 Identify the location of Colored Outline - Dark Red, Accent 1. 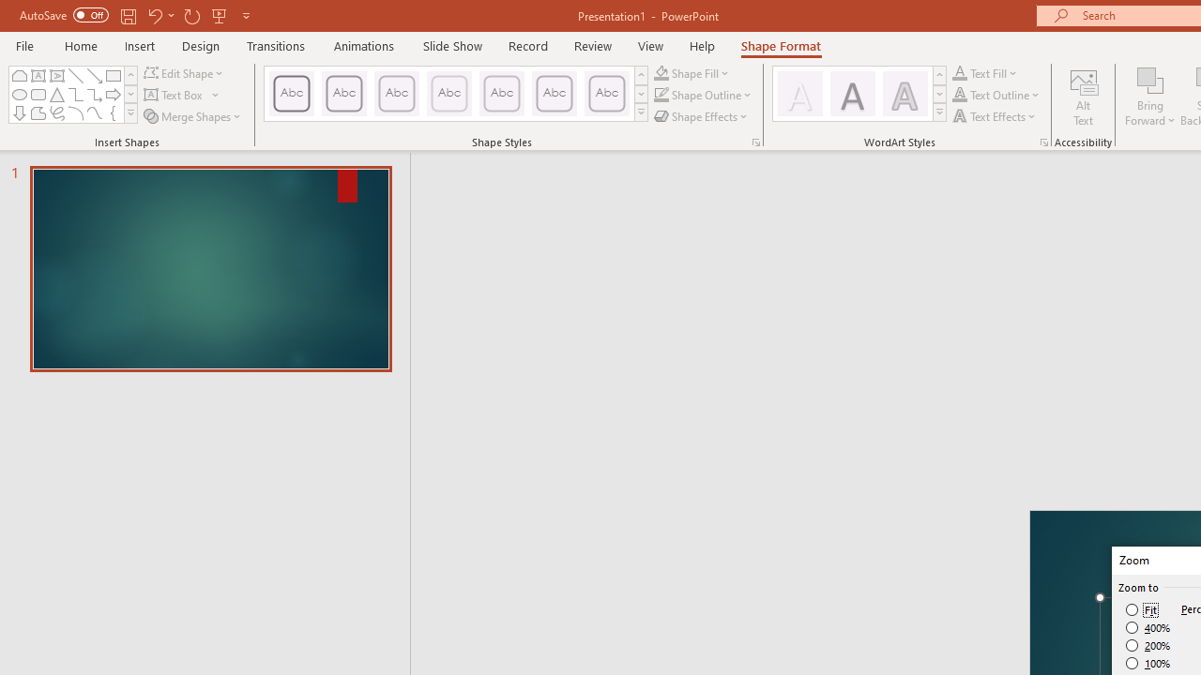
(344, 94).